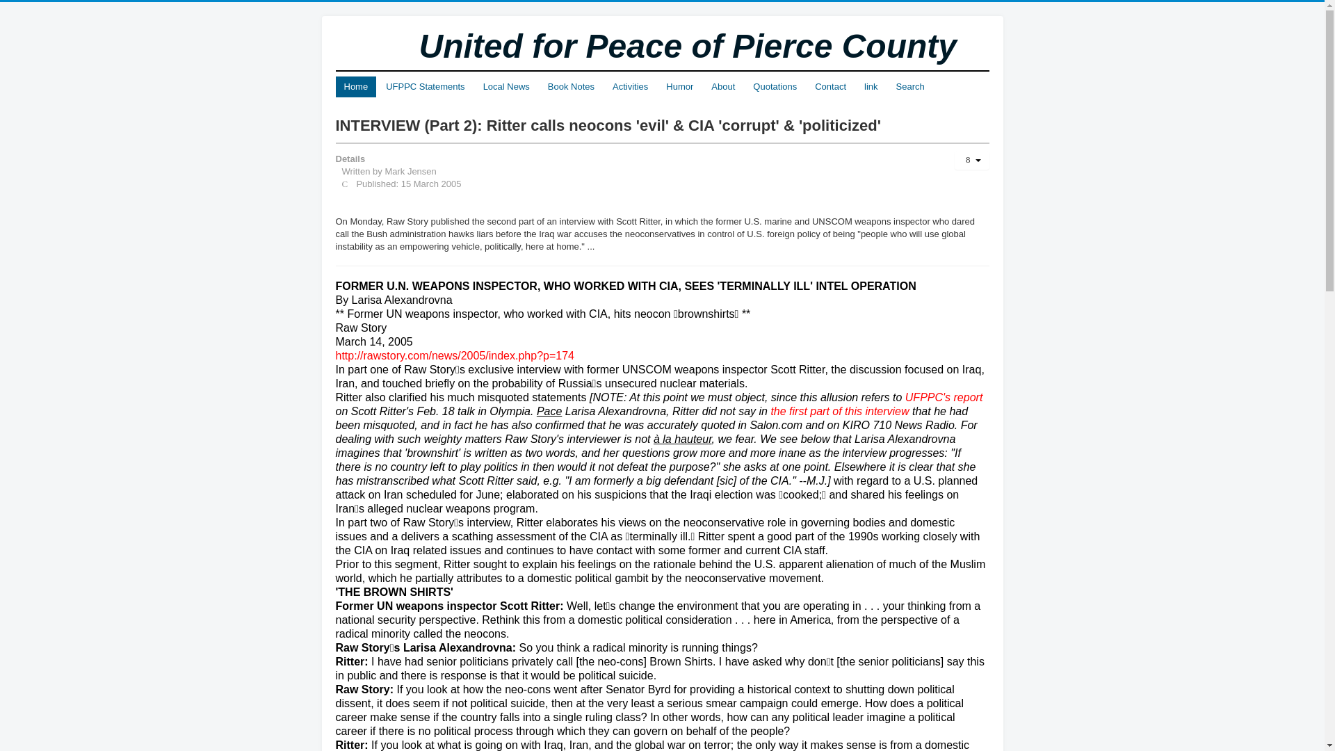 This screenshot has height=751, width=1335. Describe the element at coordinates (830, 87) in the screenshot. I see `Contact` at that location.